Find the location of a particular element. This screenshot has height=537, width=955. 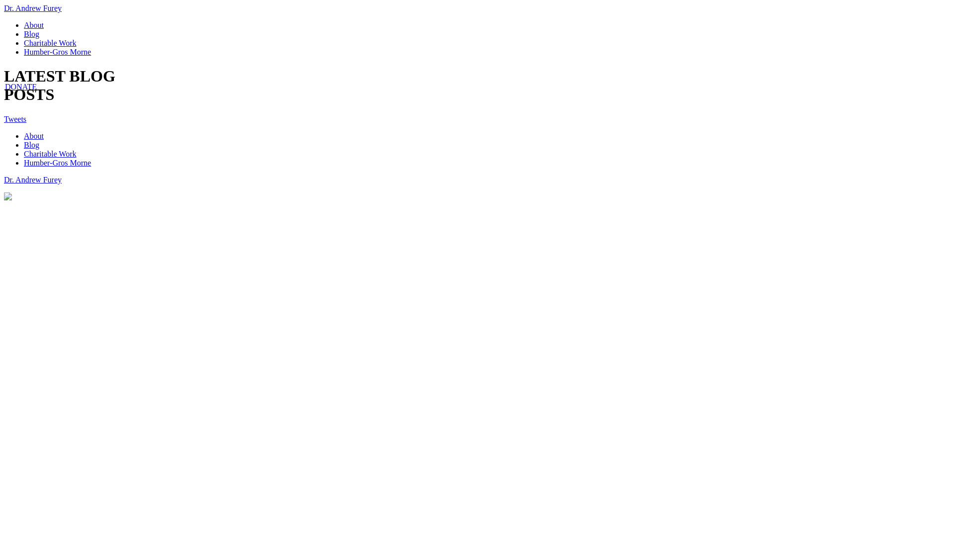

Charitable Work is located at coordinates (50, 43).